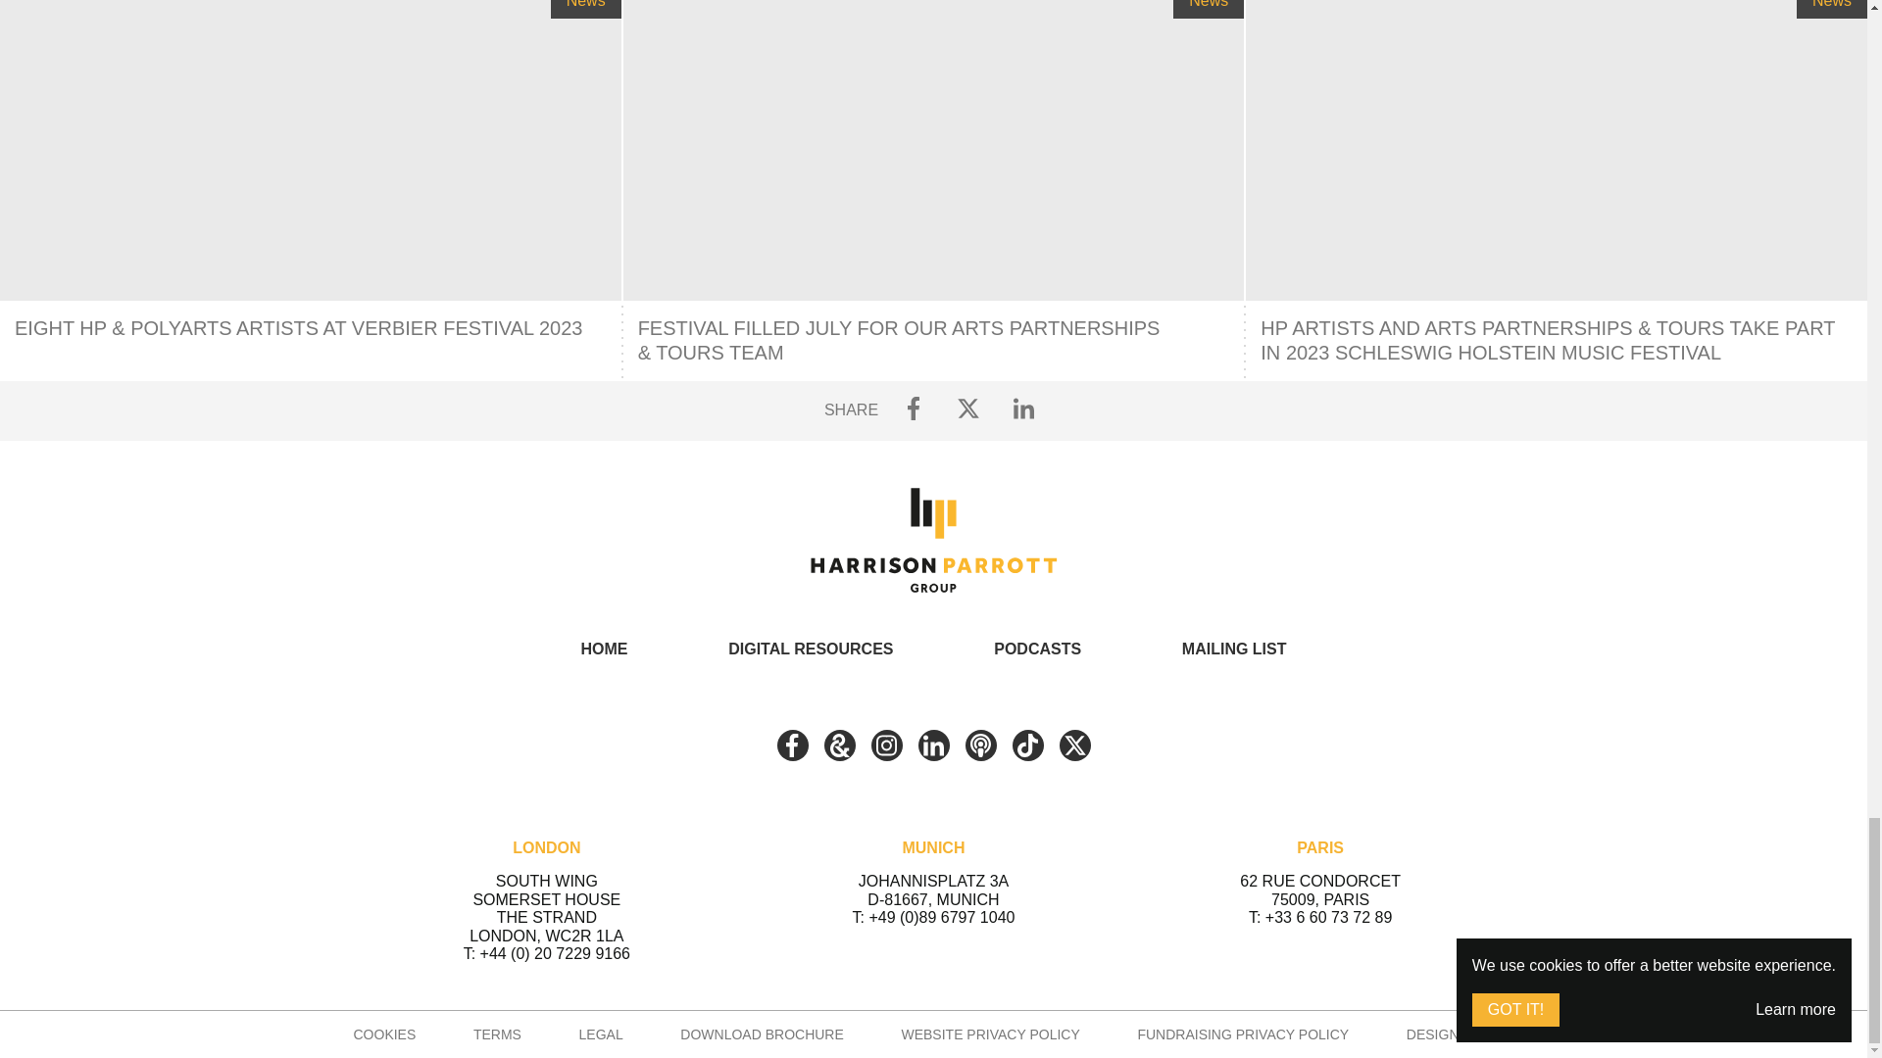 This screenshot has height=1058, width=1882. I want to click on Podcast, so click(979, 745).